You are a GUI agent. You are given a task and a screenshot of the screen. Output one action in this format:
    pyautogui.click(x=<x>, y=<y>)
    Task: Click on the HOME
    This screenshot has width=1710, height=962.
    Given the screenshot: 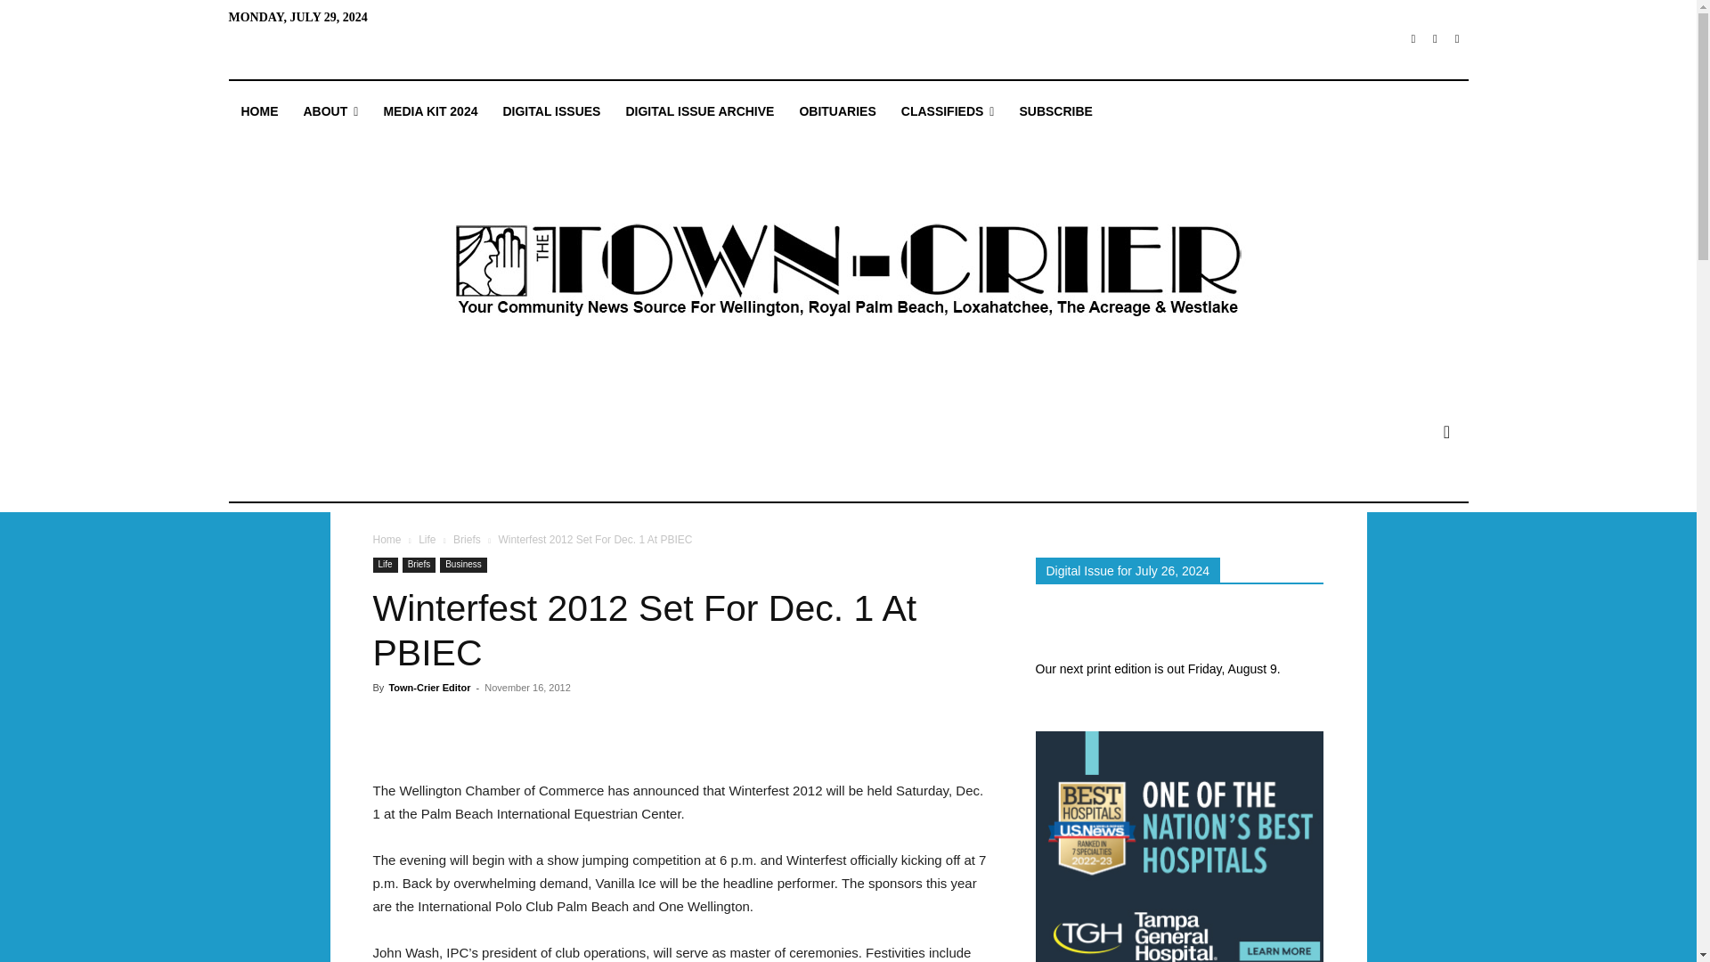 What is the action you would take?
    pyautogui.click(x=258, y=111)
    